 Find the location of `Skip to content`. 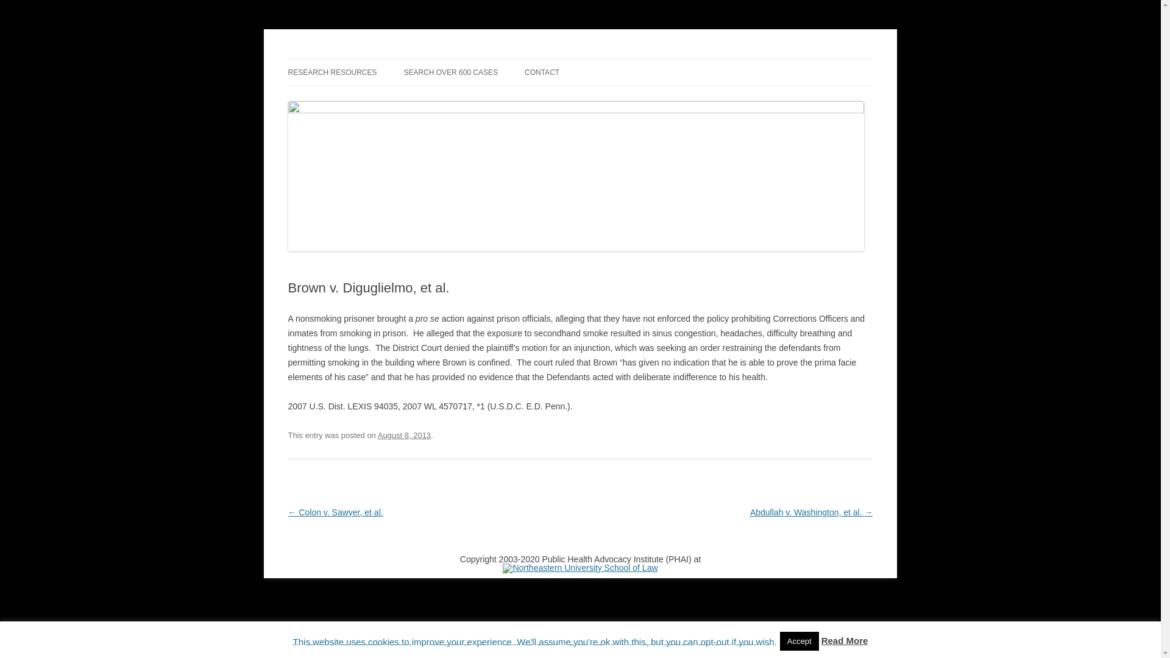

Skip to content is located at coordinates (608, 63).